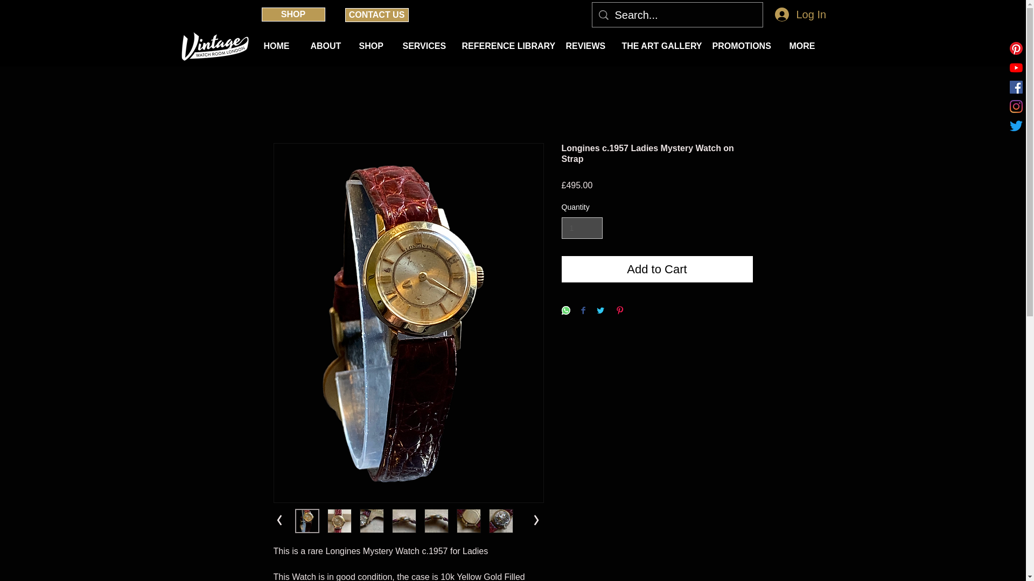  What do you see at coordinates (423, 46) in the screenshot?
I see `SERVICES` at bounding box center [423, 46].